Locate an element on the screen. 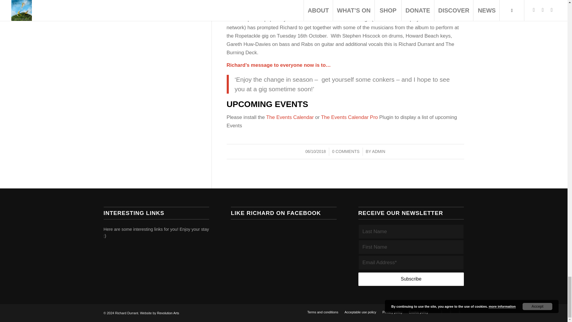 Image resolution: width=572 pixels, height=322 pixels. Subscribe is located at coordinates (411, 279).